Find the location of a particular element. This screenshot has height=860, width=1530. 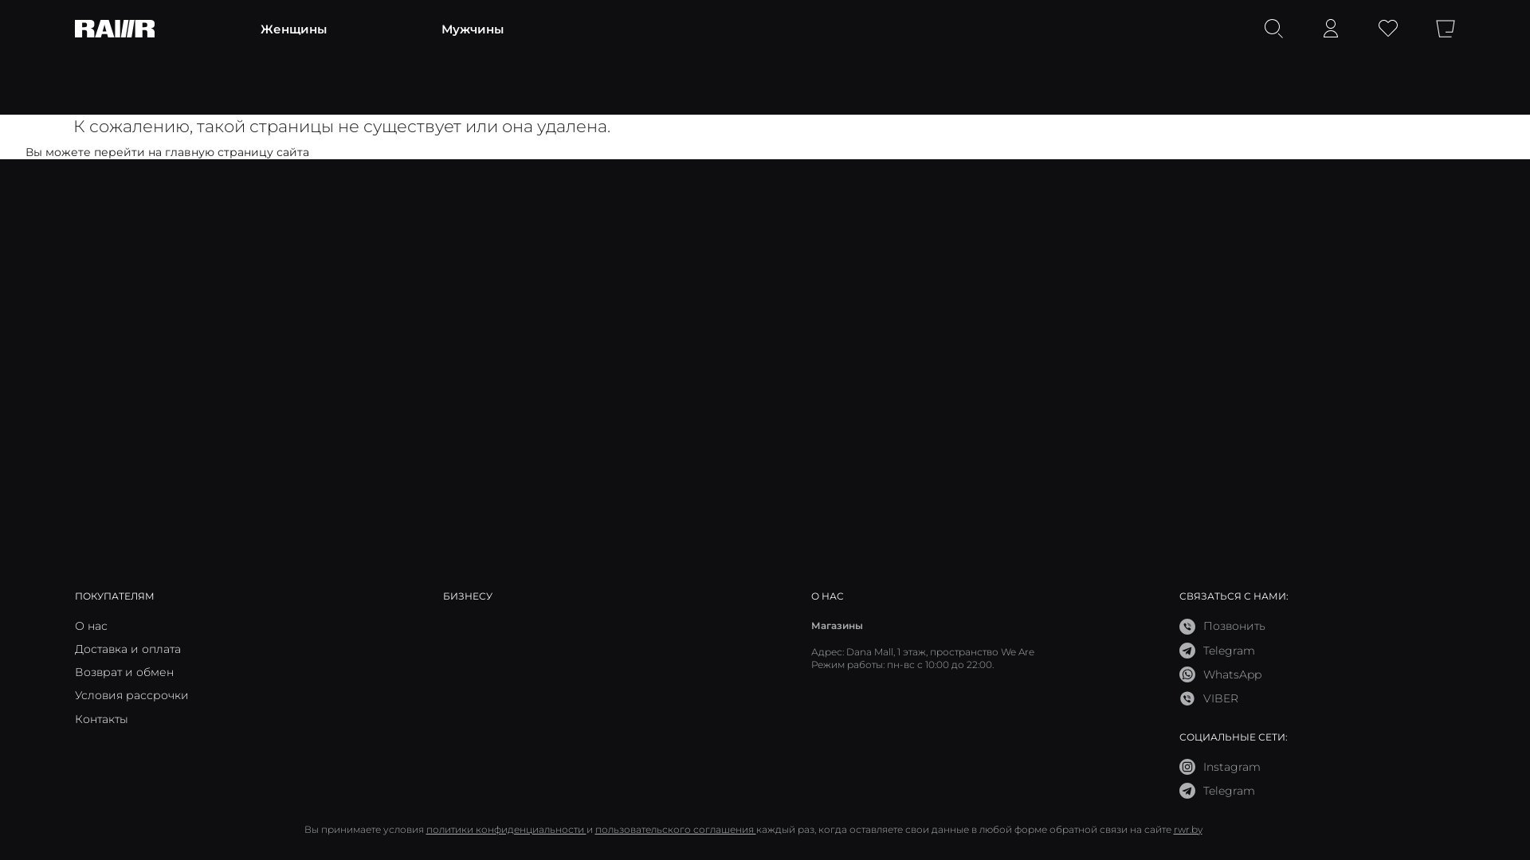

VIBER is located at coordinates (1209, 698).